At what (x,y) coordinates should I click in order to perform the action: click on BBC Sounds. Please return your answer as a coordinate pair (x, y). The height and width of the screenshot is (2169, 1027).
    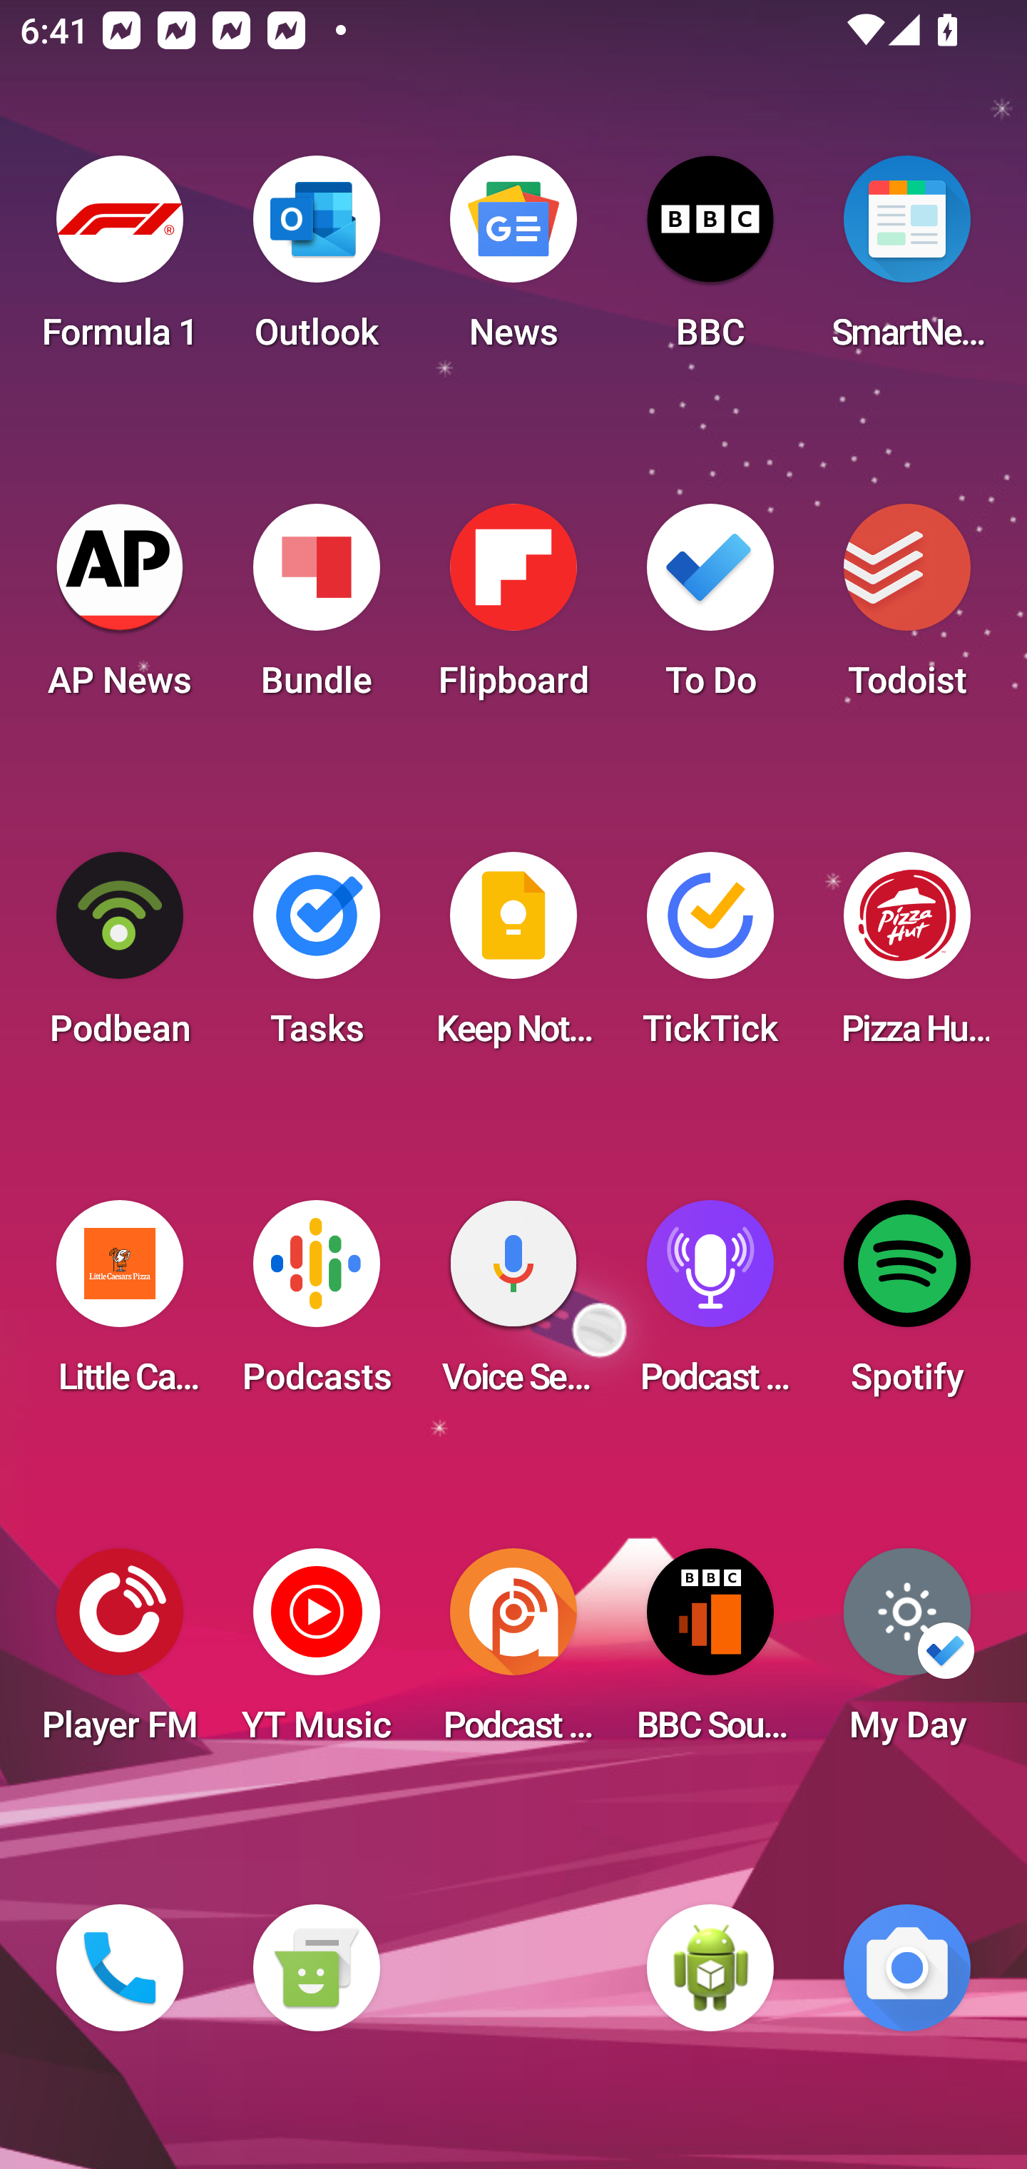
    Looking at the image, I should click on (710, 1654).